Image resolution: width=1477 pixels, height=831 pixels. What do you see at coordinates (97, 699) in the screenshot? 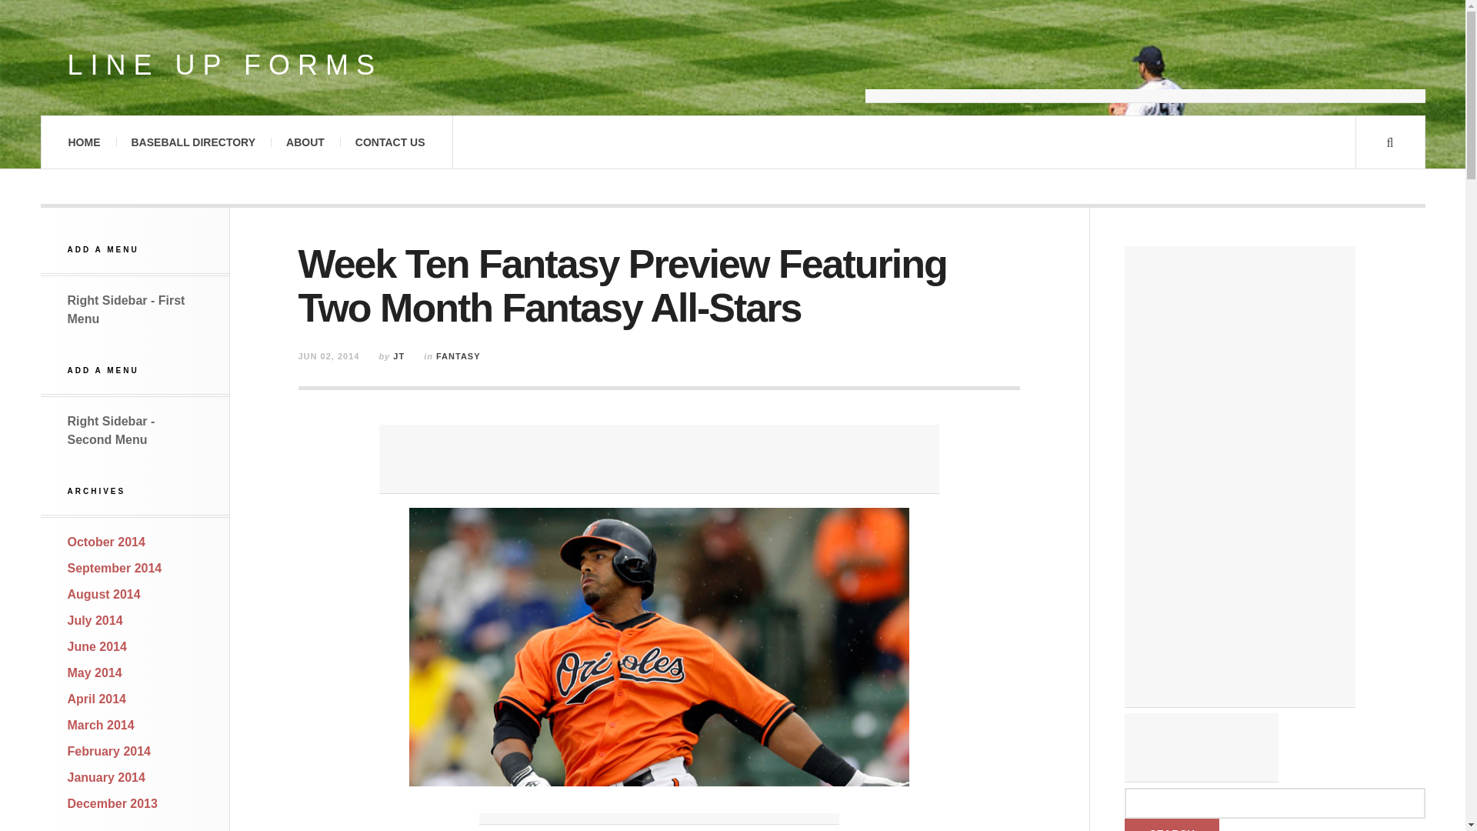
I see `April 2014` at bounding box center [97, 699].